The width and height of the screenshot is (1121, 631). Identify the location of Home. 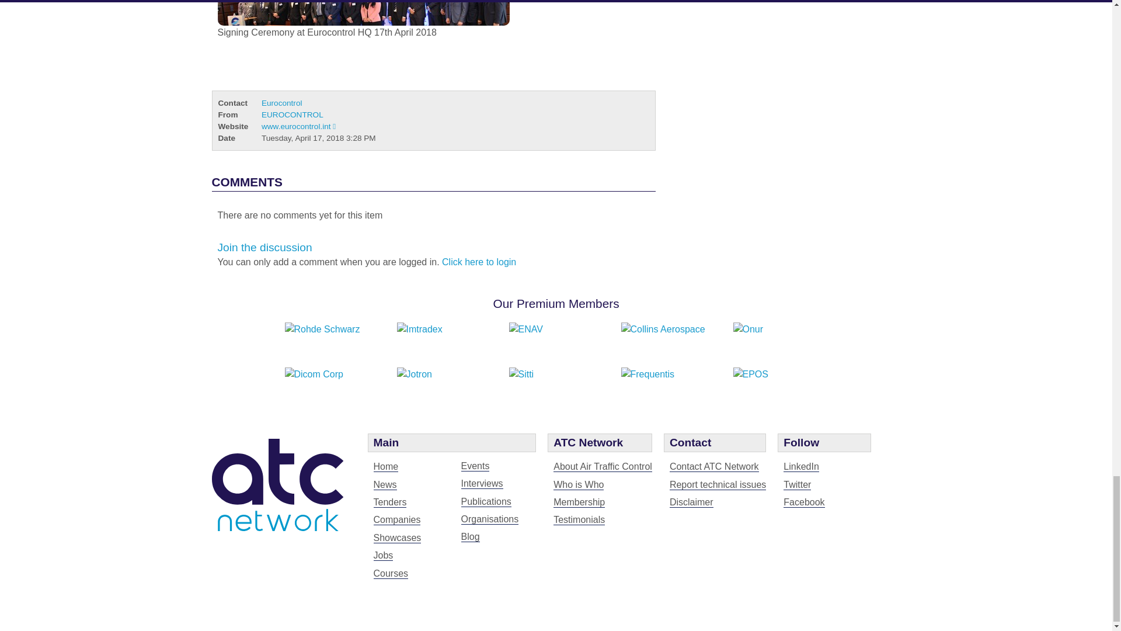
(386, 466).